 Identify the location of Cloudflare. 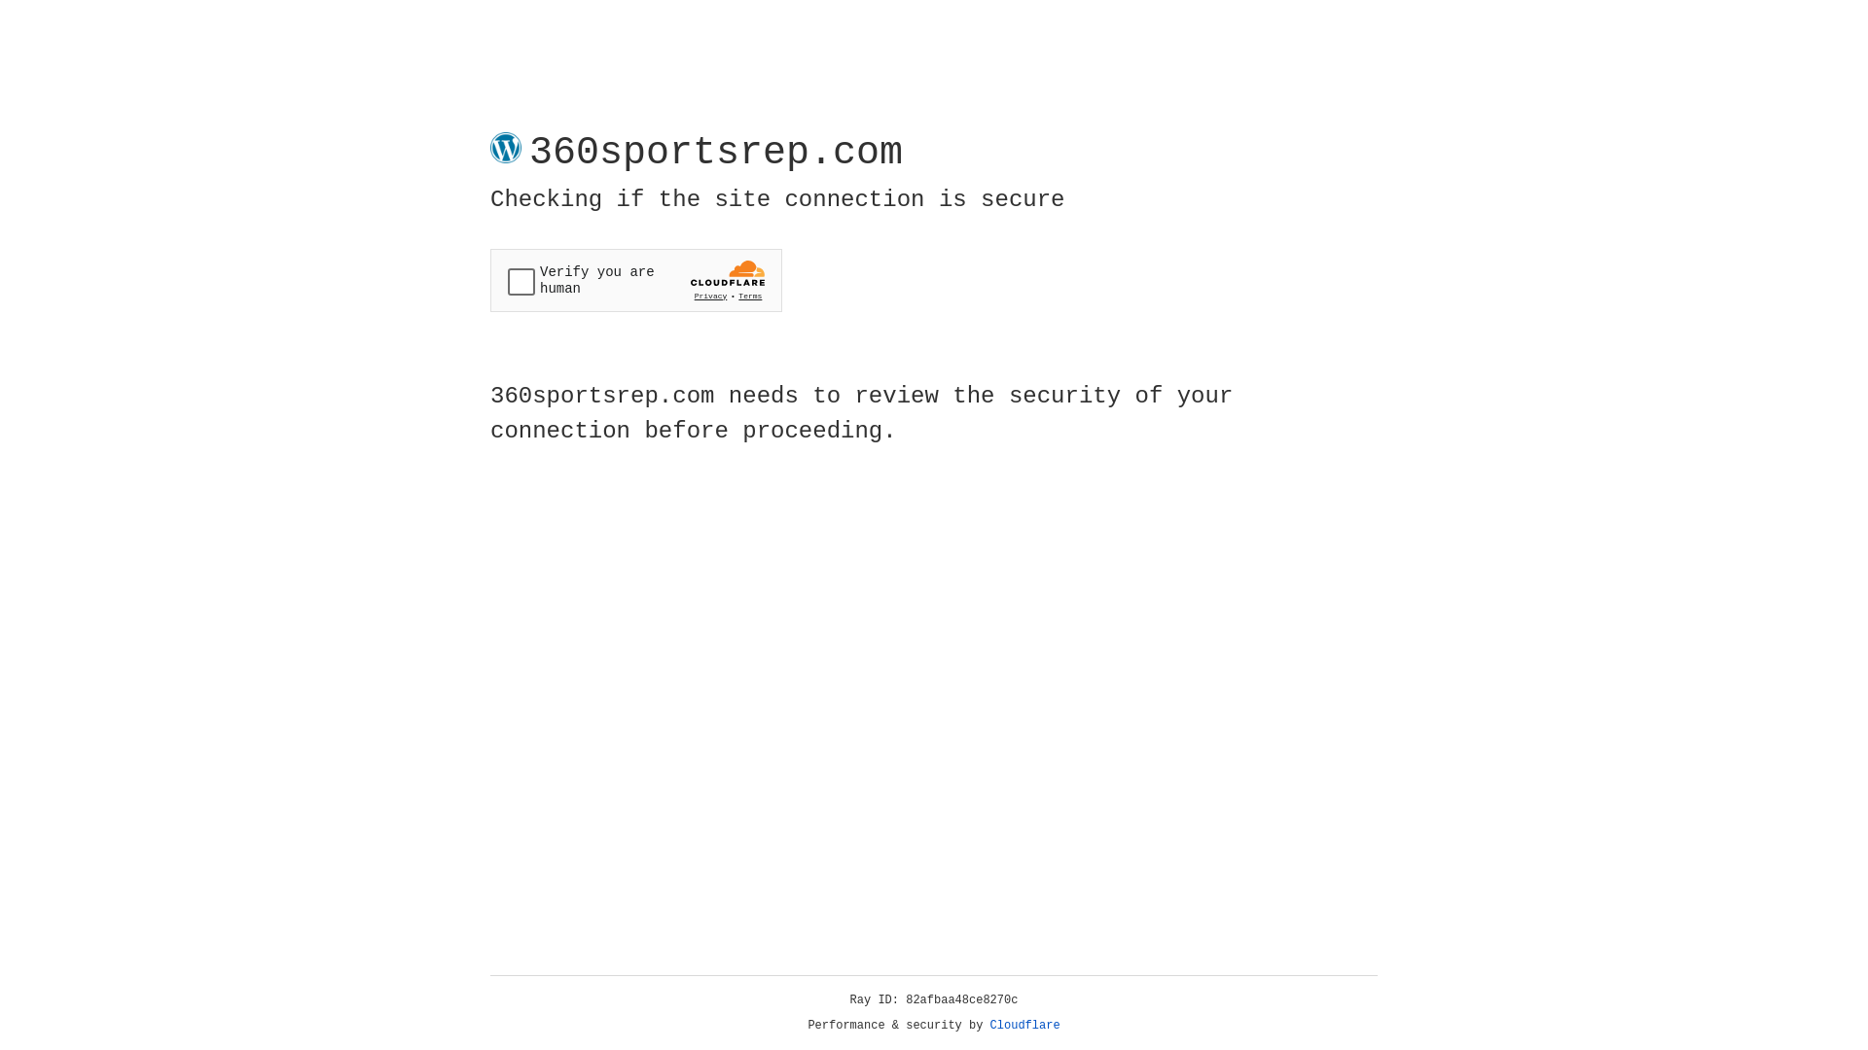
(1025, 1026).